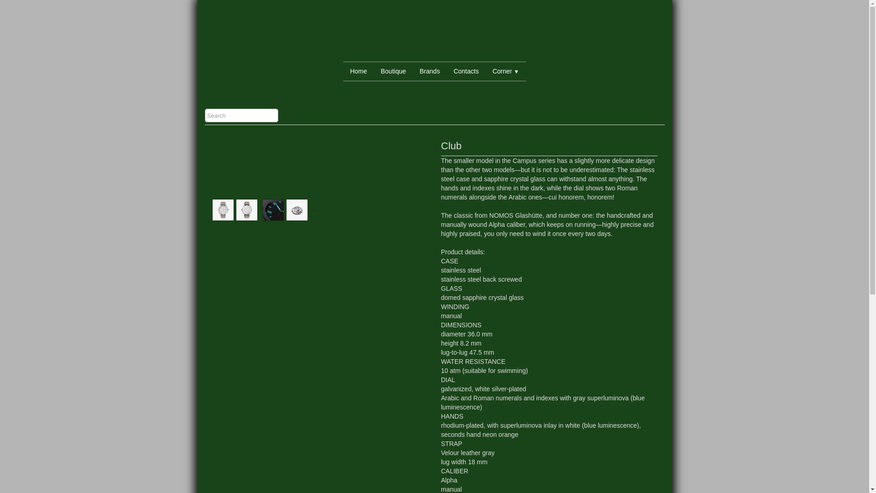 Image resolution: width=876 pixels, height=493 pixels. Describe the element at coordinates (393, 71) in the screenshot. I see `Boutique` at that location.